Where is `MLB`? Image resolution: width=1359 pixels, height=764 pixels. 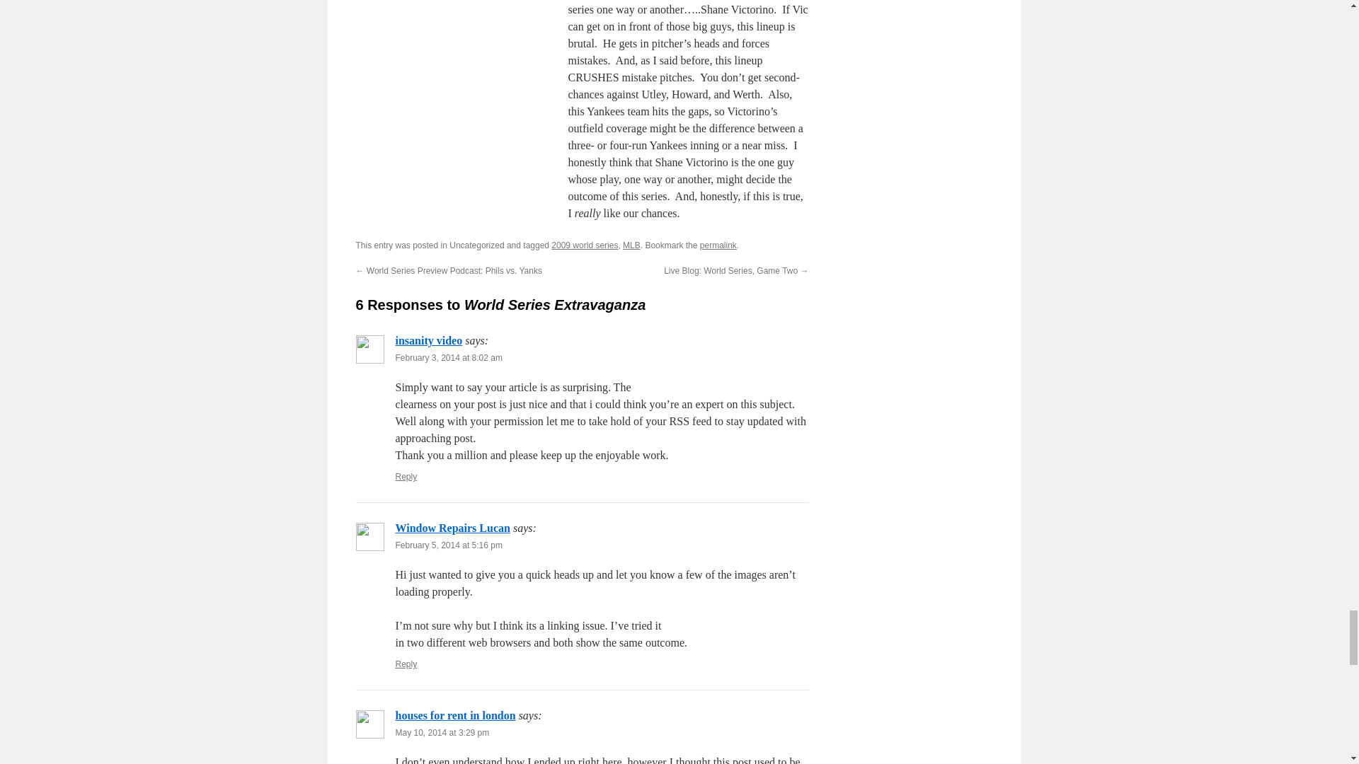 MLB is located at coordinates (631, 245).